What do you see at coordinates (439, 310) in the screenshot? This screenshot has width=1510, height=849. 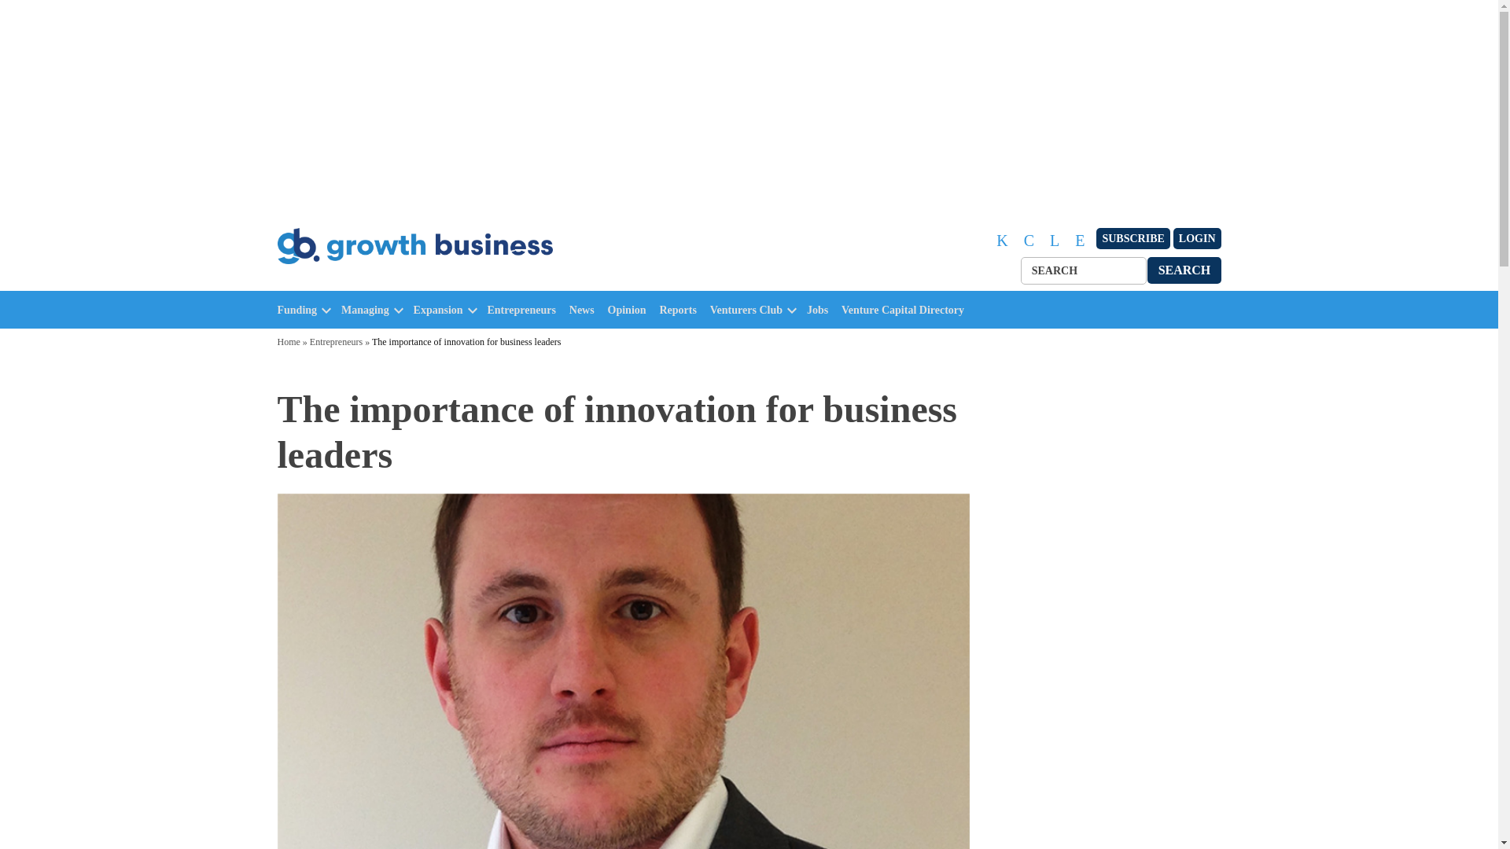 I see `Expansion` at bounding box center [439, 310].